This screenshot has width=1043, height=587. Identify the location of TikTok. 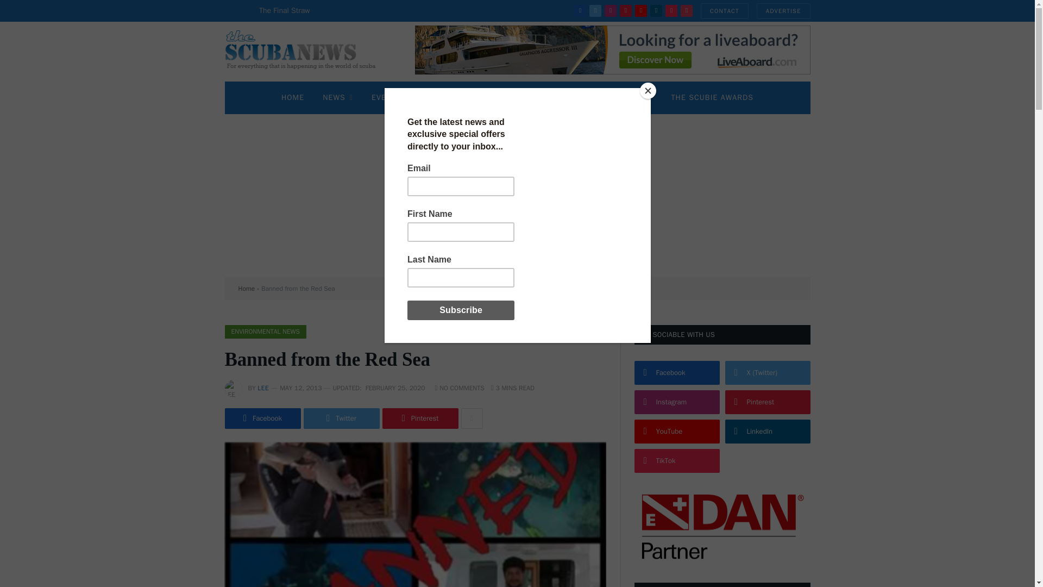
(671, 11).